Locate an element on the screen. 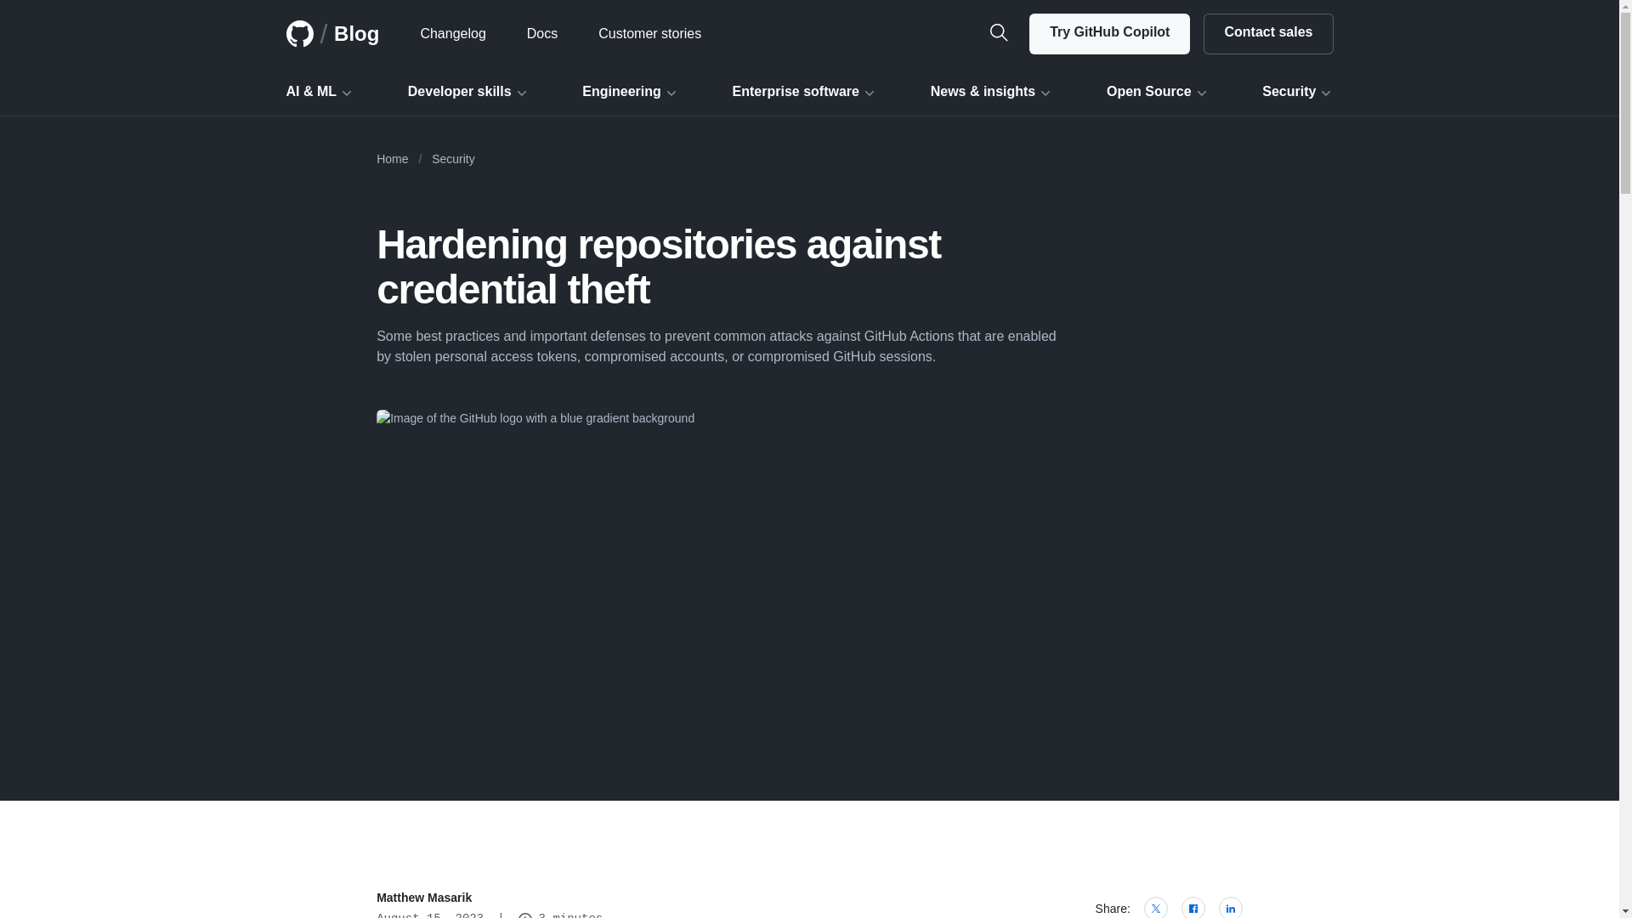 This screenshot has height=918, width=1632. Contact sales is located at coordinates (1268, 34).